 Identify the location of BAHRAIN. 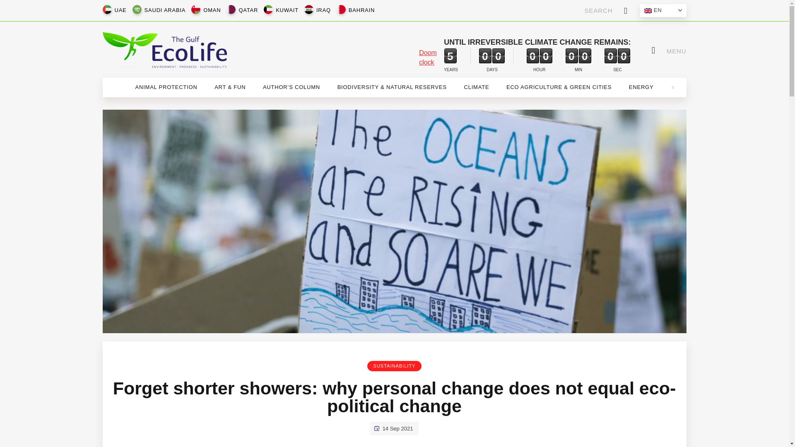
(361, 10).